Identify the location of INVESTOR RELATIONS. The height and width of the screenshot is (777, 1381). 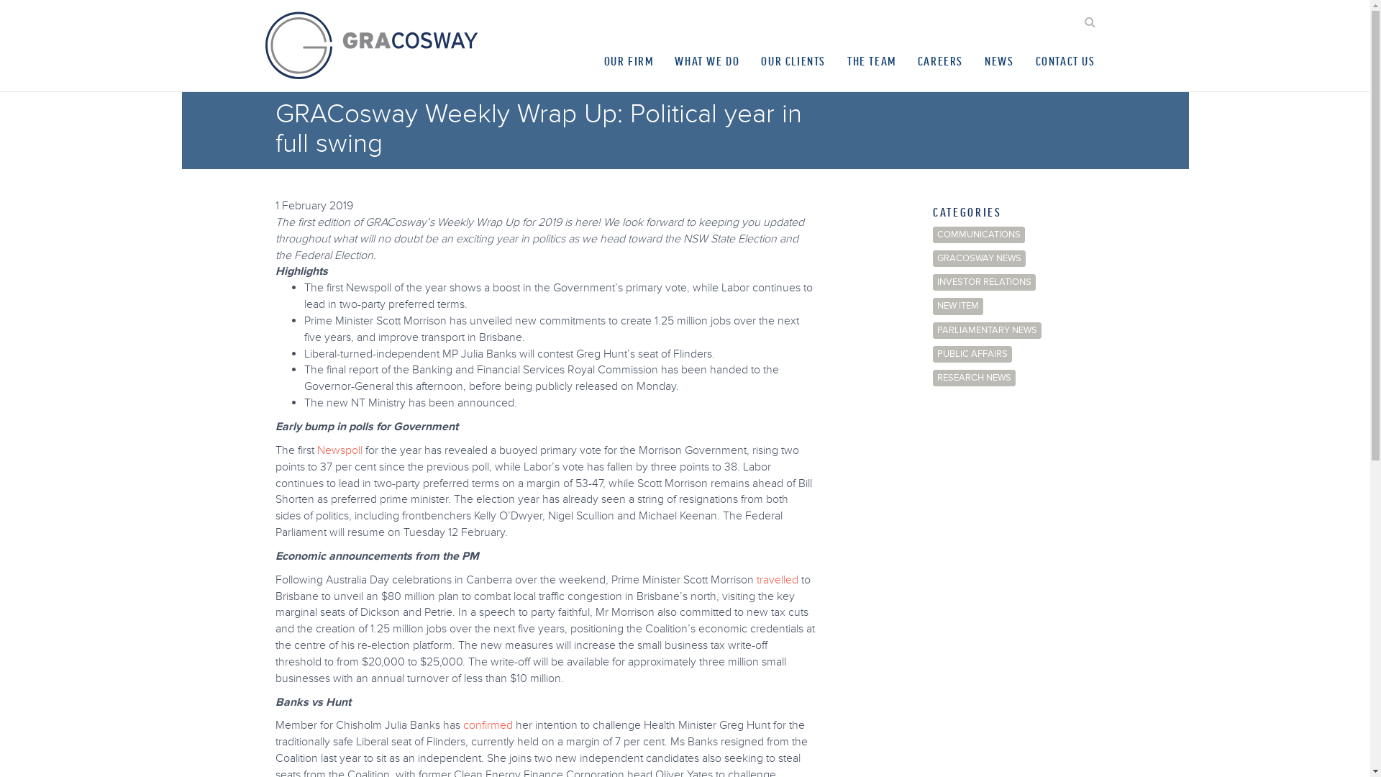
(984, 282).